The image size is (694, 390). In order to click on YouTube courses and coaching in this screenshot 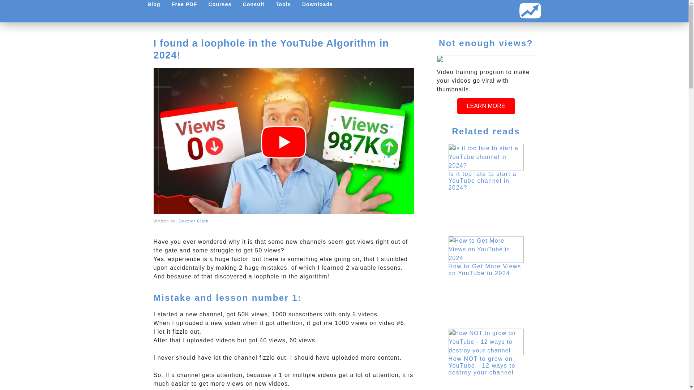, I will do `click(220, 4)`.